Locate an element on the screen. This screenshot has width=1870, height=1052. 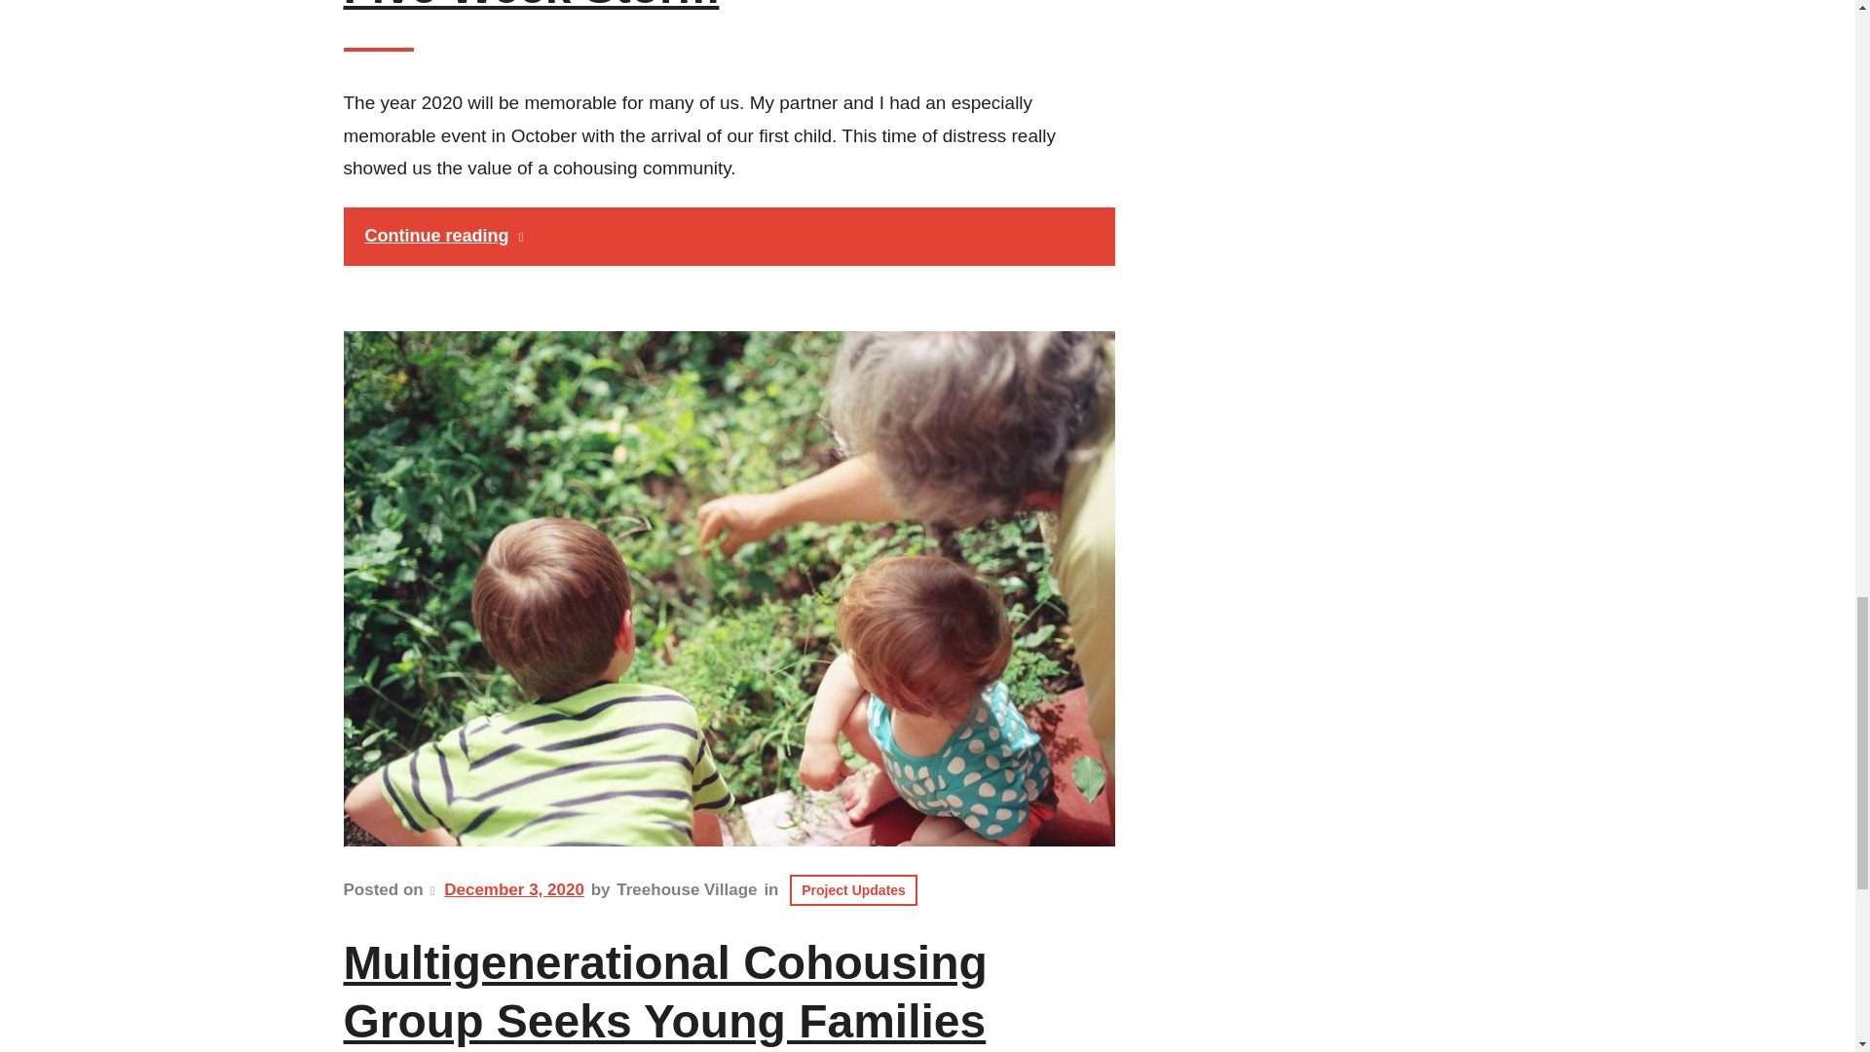
Continue reading is located at coordinates (729, 236).